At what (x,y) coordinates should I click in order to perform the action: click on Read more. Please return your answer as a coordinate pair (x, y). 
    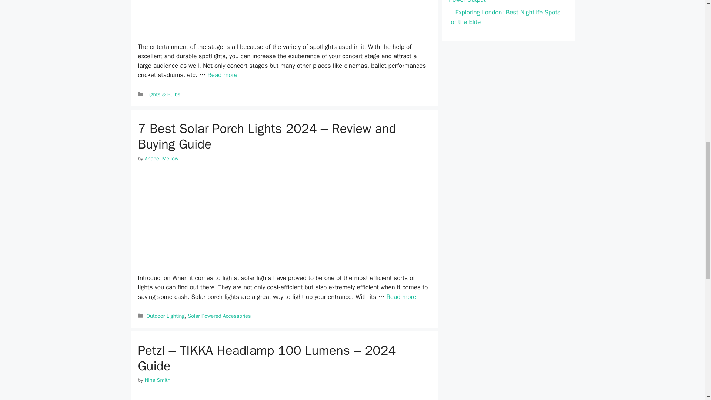
    Looking at the image, I should click on (401, 297).